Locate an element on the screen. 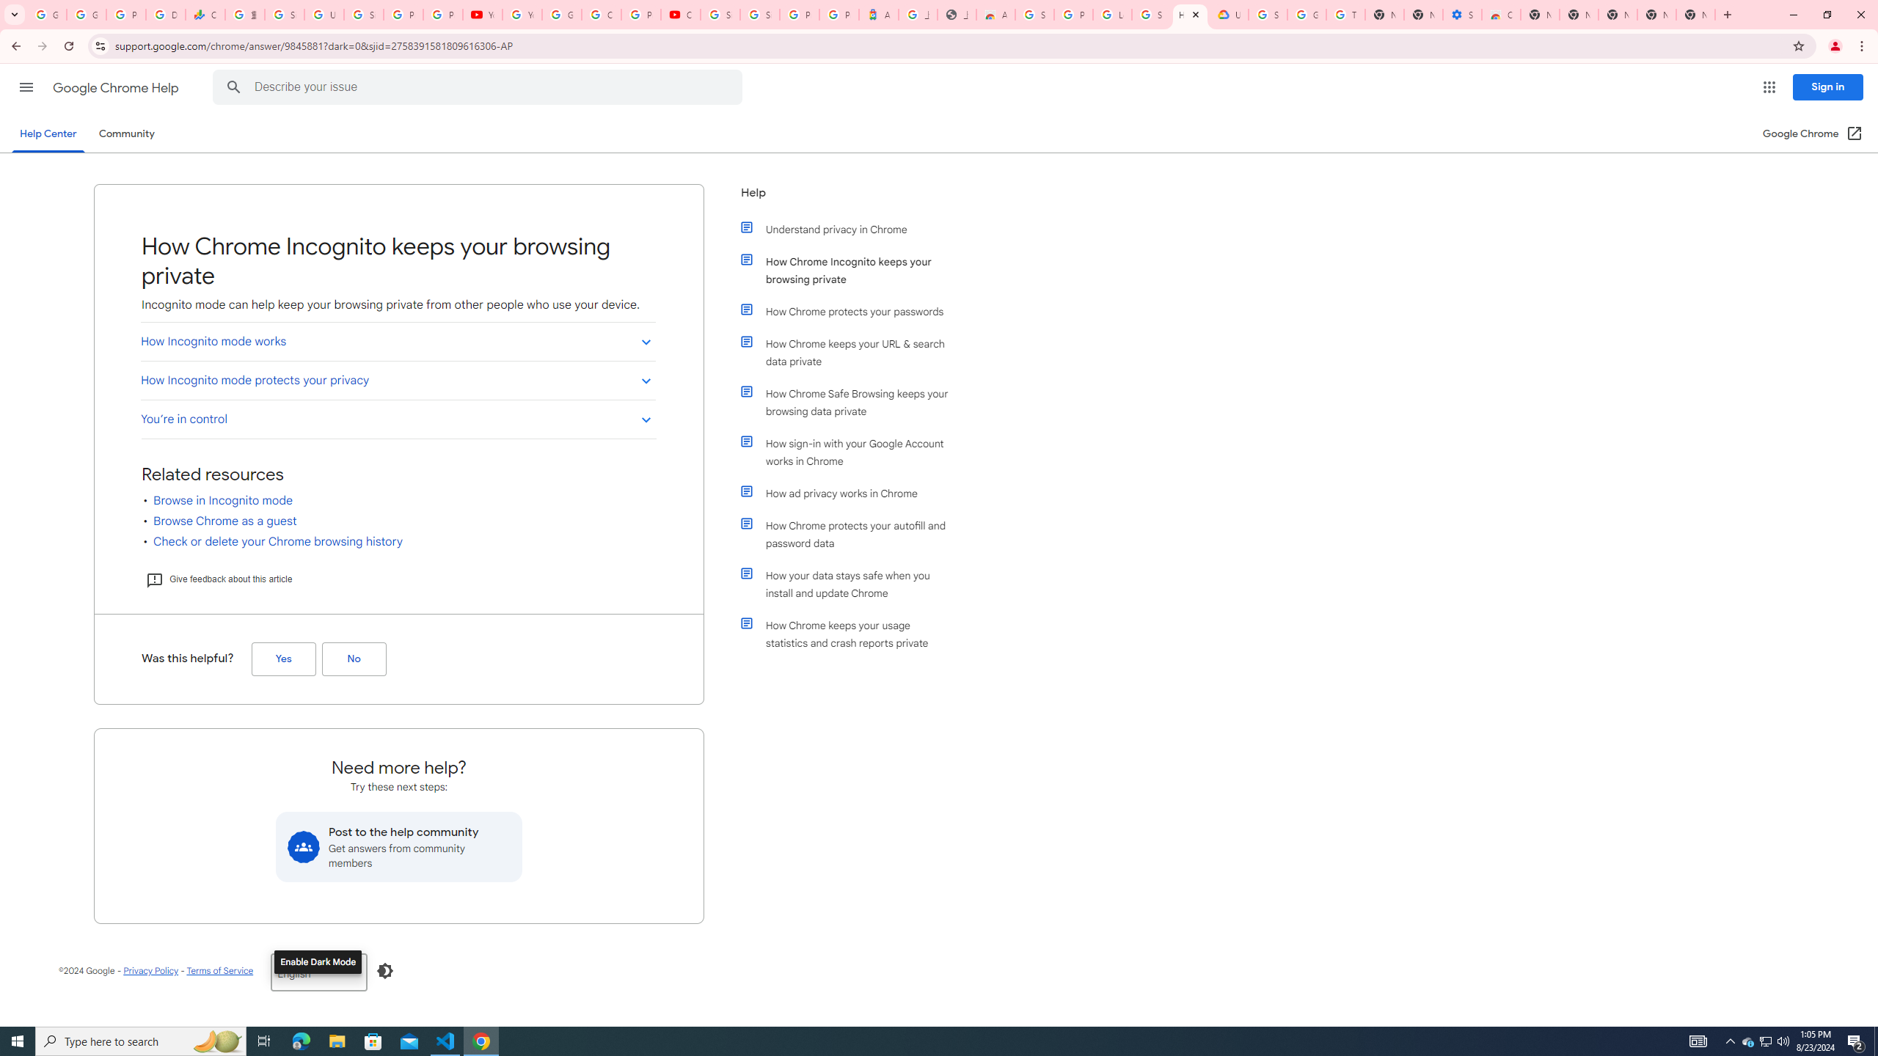 Image resolution: width=1878 pixels, height=1056 pixels. Awesome Screen Recorder & Screenshot - Chrome Web Store is located at coordinates (995, 15).